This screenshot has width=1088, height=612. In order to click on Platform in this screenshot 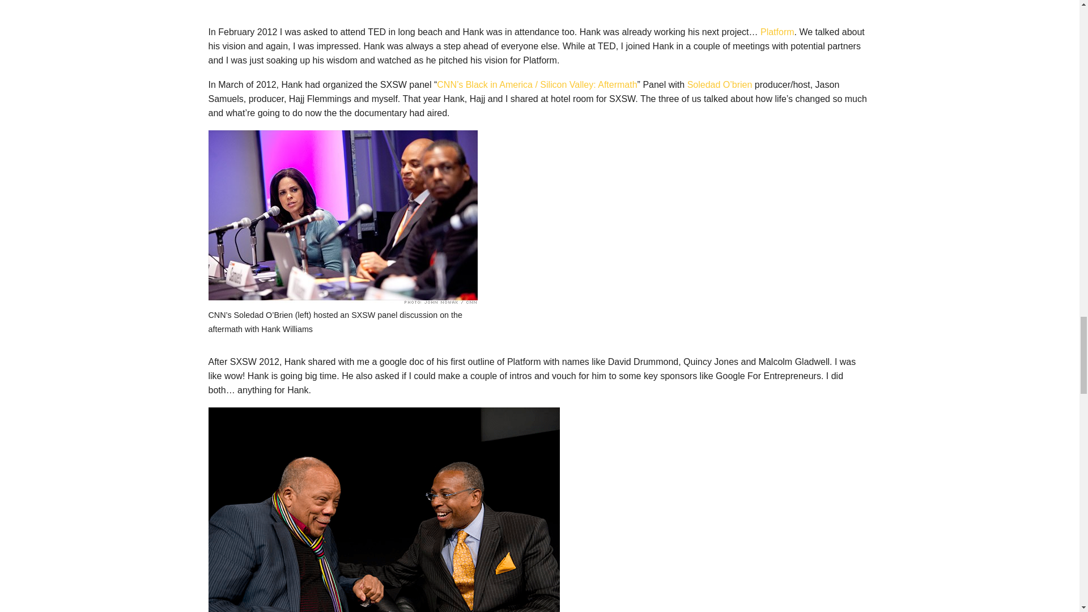, I will do `click(777, 32)`.